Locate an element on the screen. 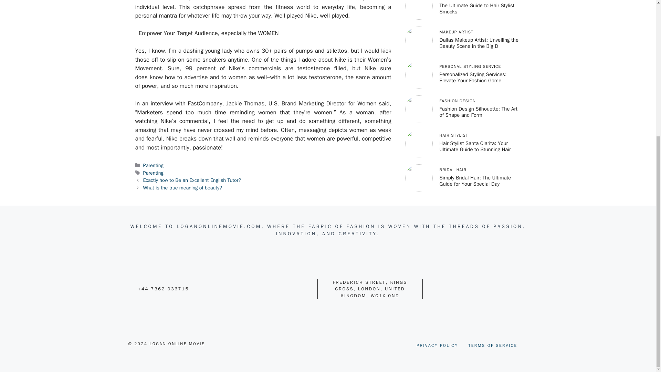 The width and height of the screenshot is (661, 372). Parenting is located at coordinates (153, 173).